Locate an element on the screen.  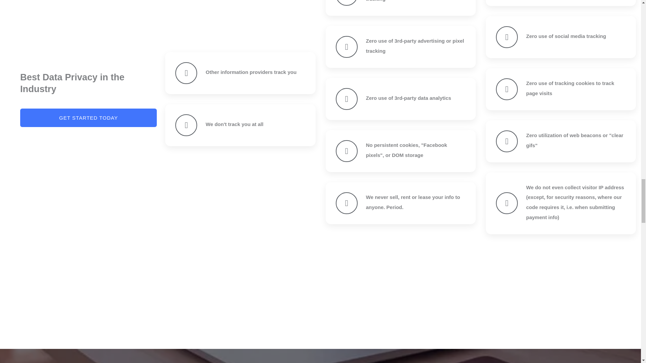
Zero location-based or geo-based tracking is located at coordinates (406, 1).